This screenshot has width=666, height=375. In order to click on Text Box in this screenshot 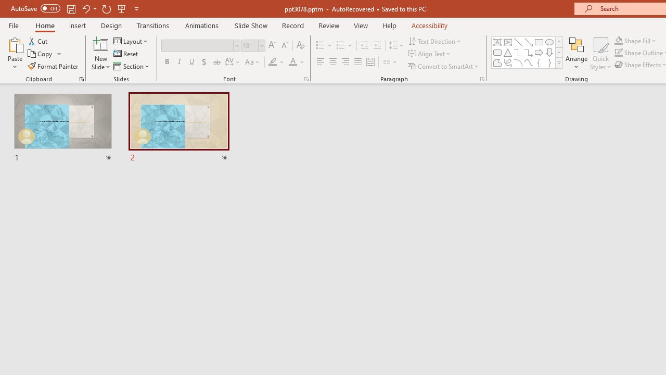, I will do `click(497, 42)`.